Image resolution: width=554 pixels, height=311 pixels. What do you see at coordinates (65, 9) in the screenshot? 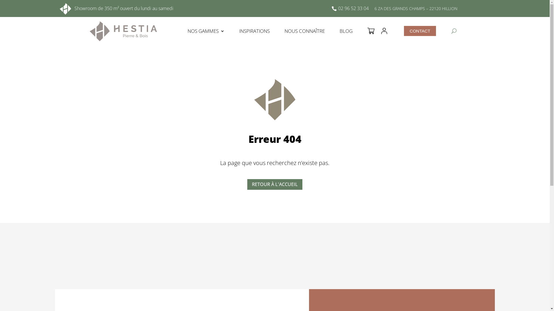
I see `icone-hestia-pierre-et-bois-blanc` at bounding box center [65, 9].